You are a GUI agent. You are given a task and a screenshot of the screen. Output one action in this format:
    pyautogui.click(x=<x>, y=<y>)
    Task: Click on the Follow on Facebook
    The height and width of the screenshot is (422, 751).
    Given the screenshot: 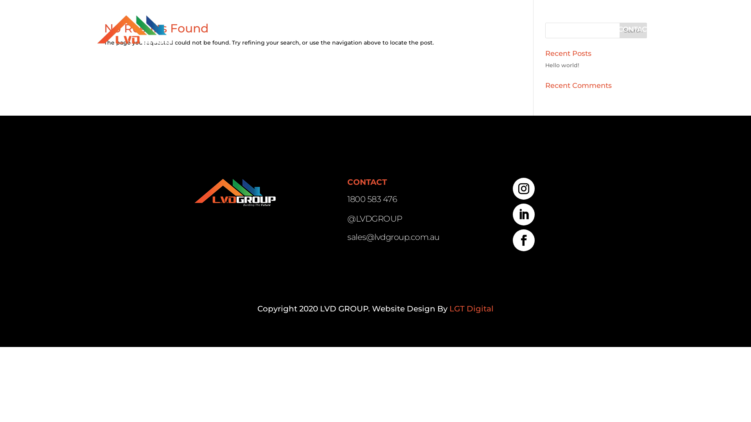 What is the action you would take?
    pyautogui.click(x=523, y=240)
    